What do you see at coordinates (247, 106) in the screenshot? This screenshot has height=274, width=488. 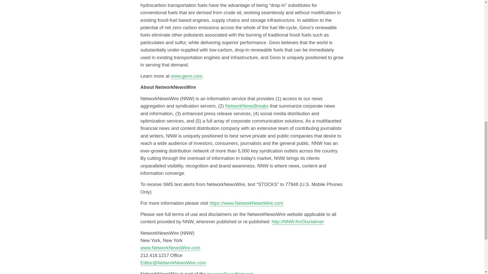 I see `NetworkNewsBreaks` at bounding box center [247, 106].